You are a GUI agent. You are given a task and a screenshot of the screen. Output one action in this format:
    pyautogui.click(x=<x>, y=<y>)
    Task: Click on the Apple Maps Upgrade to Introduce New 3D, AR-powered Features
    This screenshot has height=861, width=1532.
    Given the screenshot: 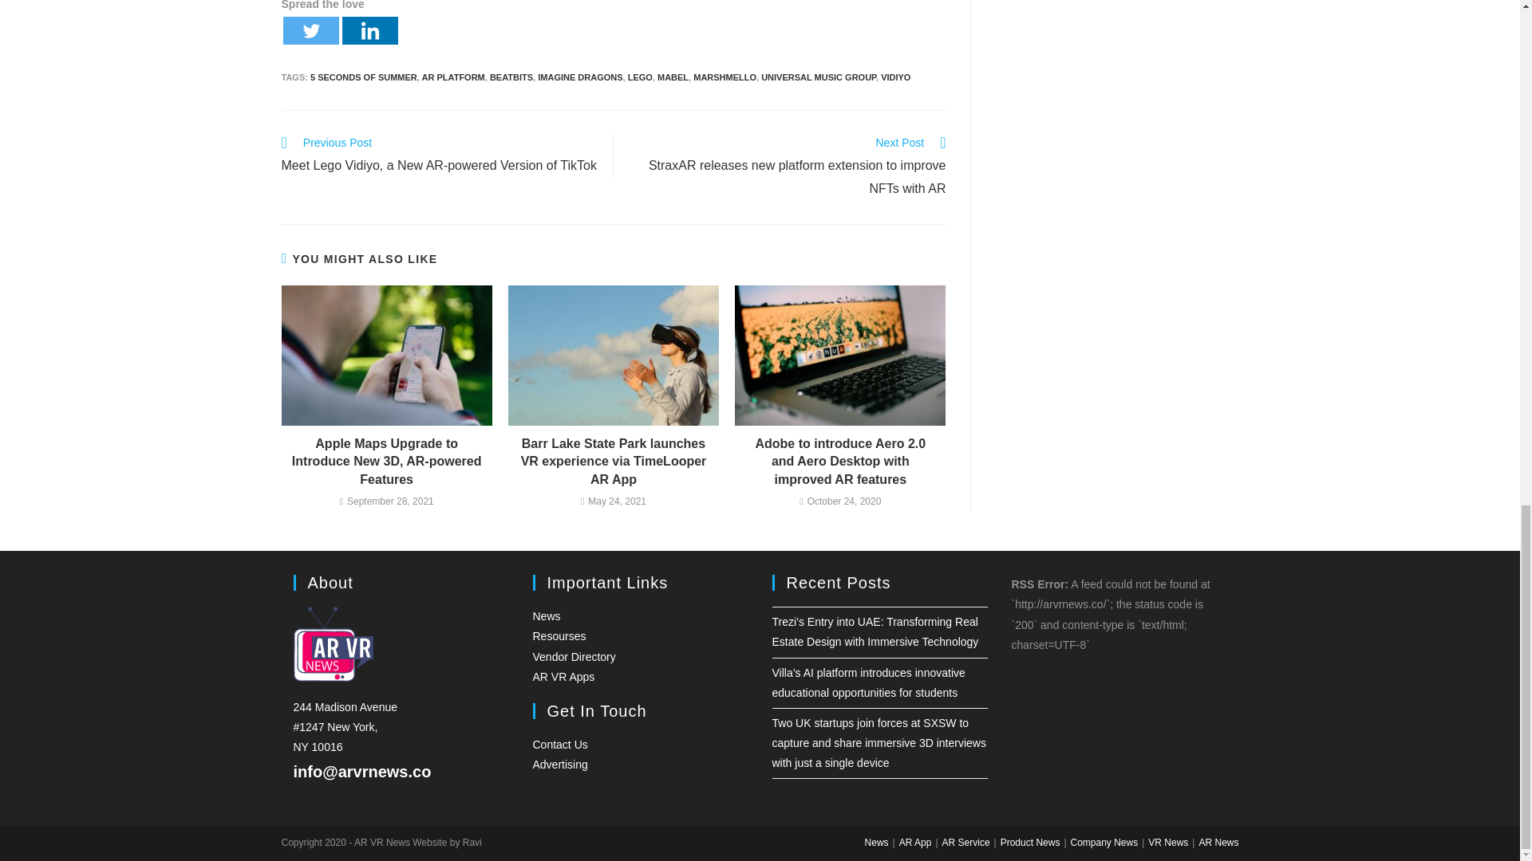 What is the action you would take?
    pyautogui.click(x=386, y=462)
    